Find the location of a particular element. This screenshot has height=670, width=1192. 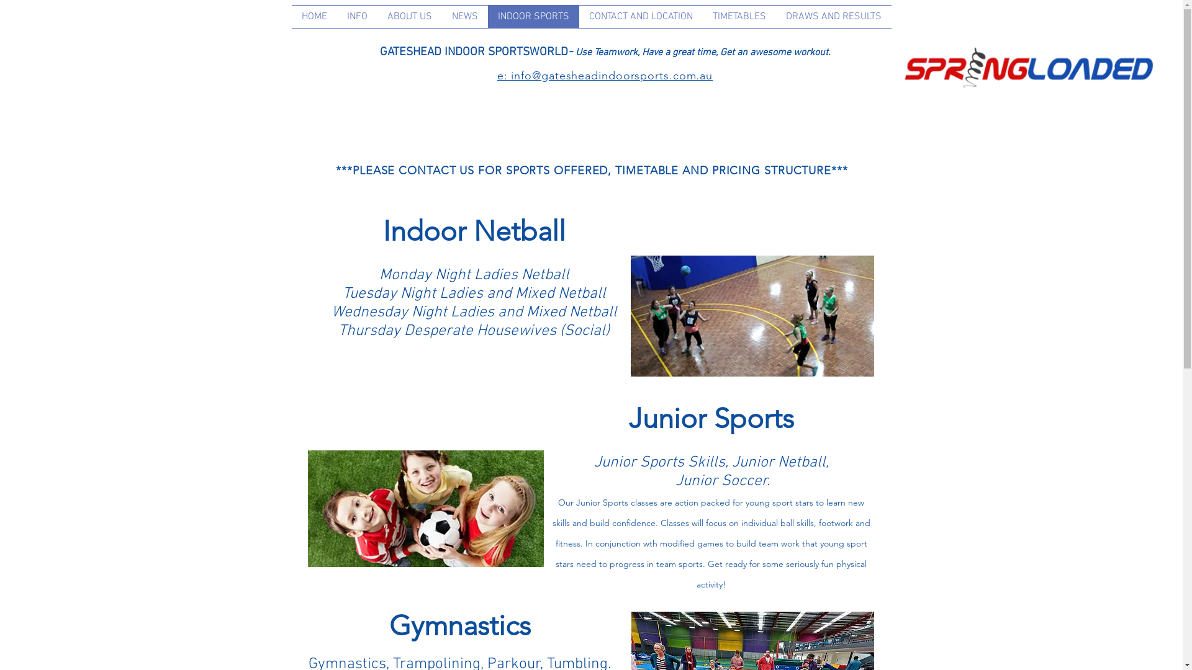

INDOOR SPORTS is located at coordinates (534, 17).